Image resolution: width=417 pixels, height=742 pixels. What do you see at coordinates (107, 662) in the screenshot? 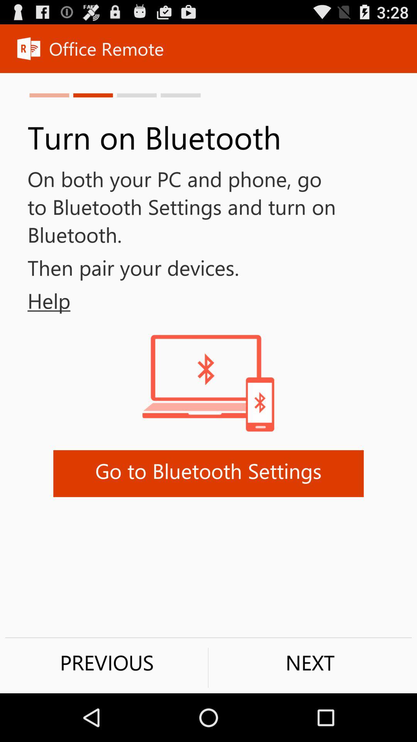
I see `select icon below go to bluetooth icon` at bounding box center [107, 662].